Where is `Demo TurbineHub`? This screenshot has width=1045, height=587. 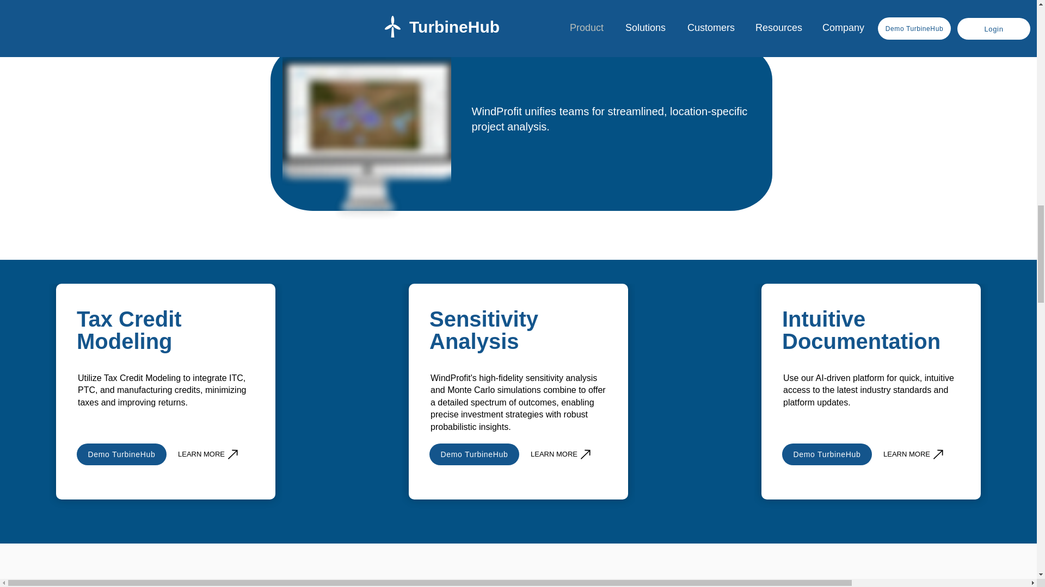
Demo TurbineHub is located at coordinates (475, 454).